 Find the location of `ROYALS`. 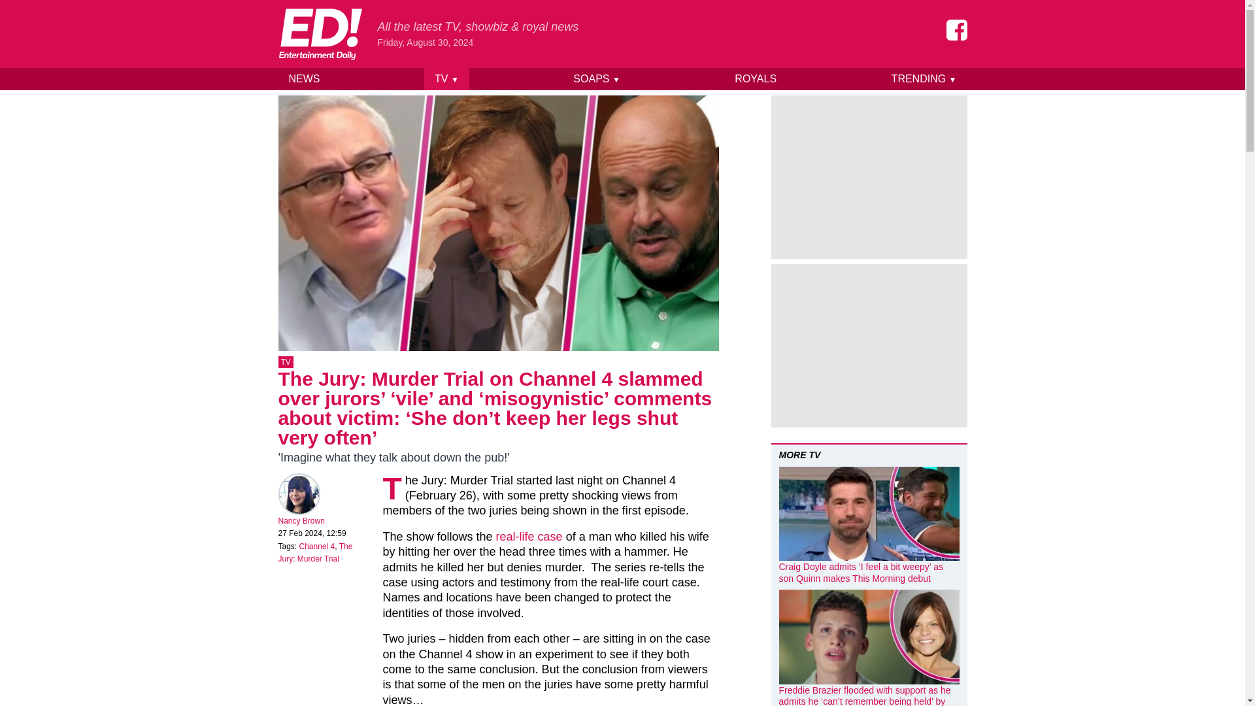

ROYALS is located at coordinates (755, 78).